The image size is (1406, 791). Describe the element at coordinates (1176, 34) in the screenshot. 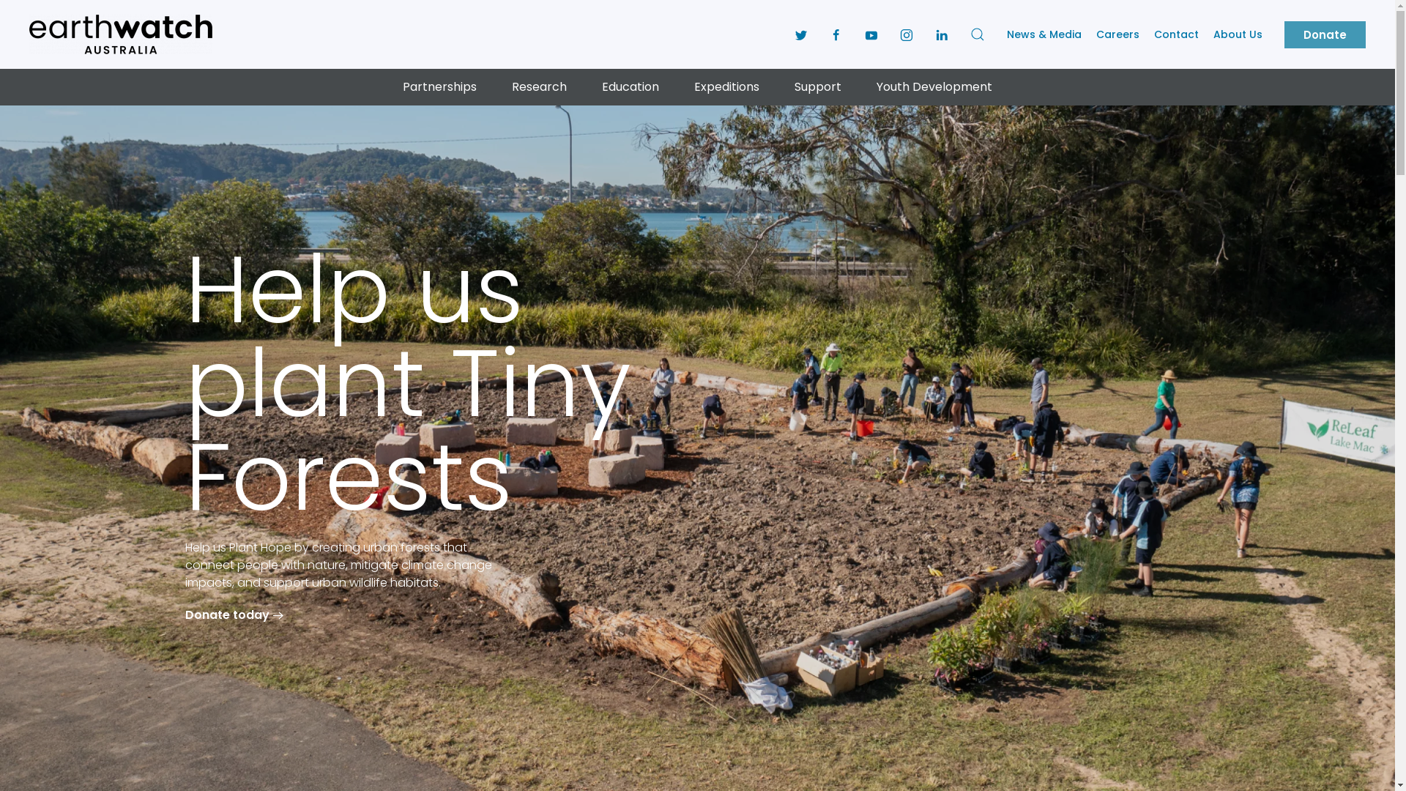

I see `Contact` at that location.